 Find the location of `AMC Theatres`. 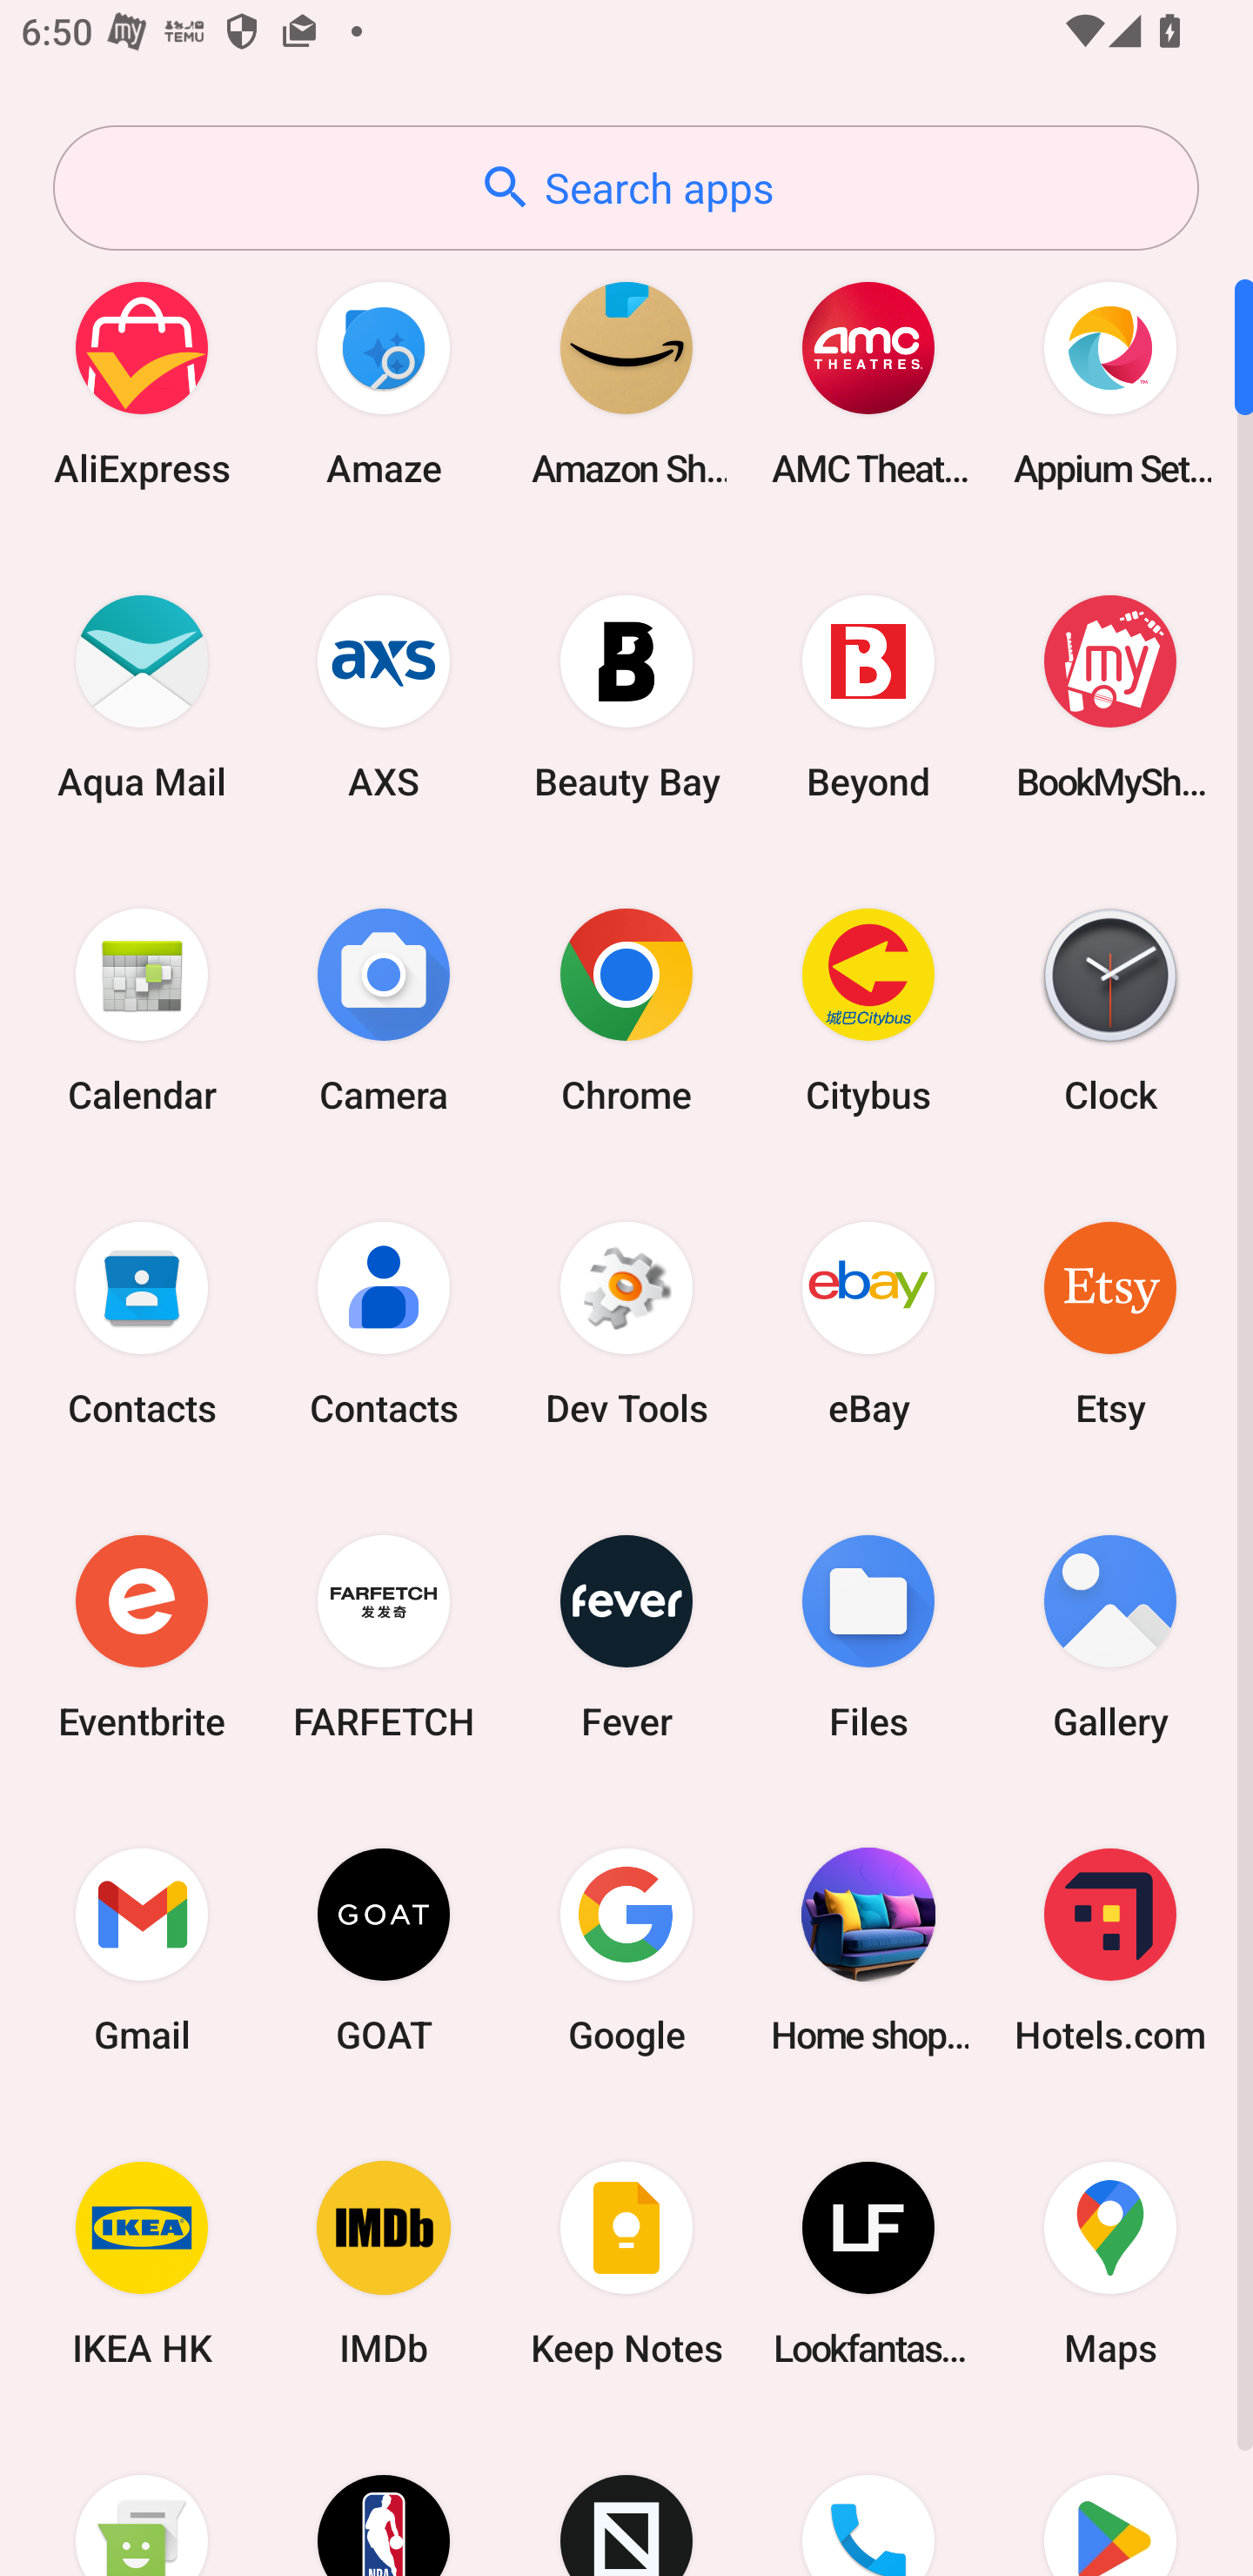

AMC Theatres is located at coordinates (868, 383).